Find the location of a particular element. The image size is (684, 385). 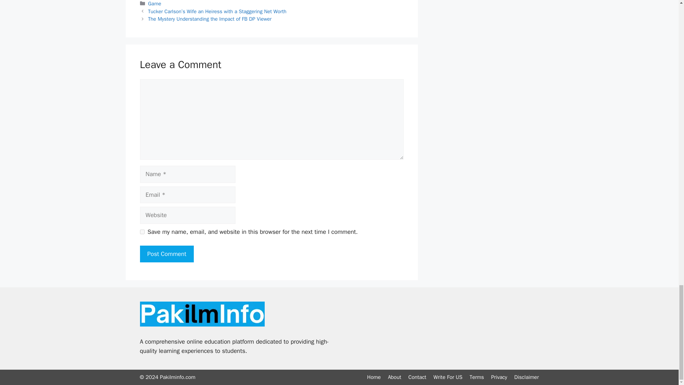

Post Comment is located at coordinates (166, 254).